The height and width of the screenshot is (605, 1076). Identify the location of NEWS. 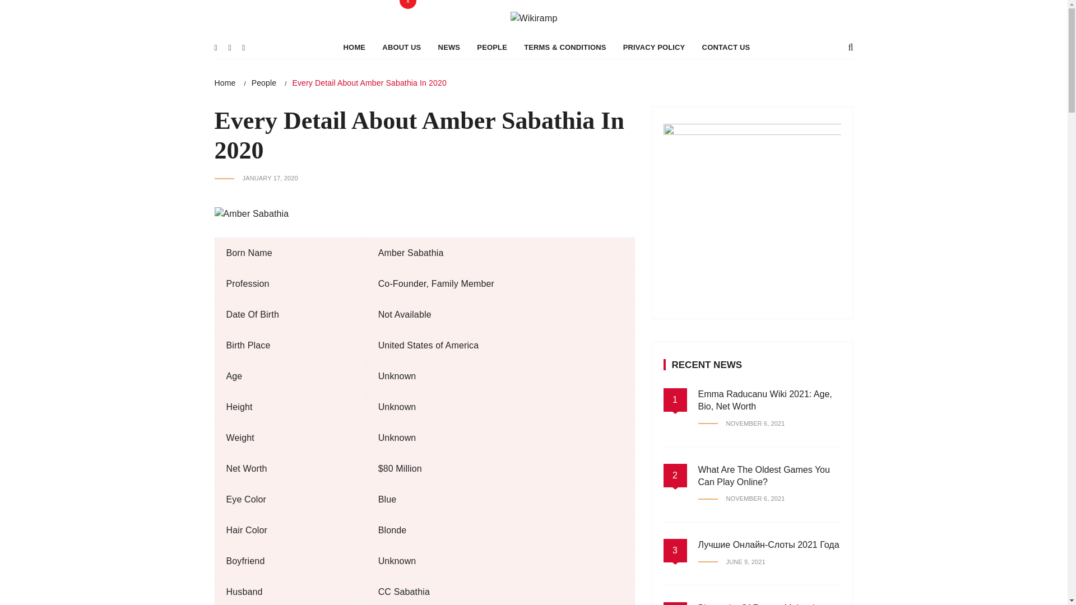
(449, 102).